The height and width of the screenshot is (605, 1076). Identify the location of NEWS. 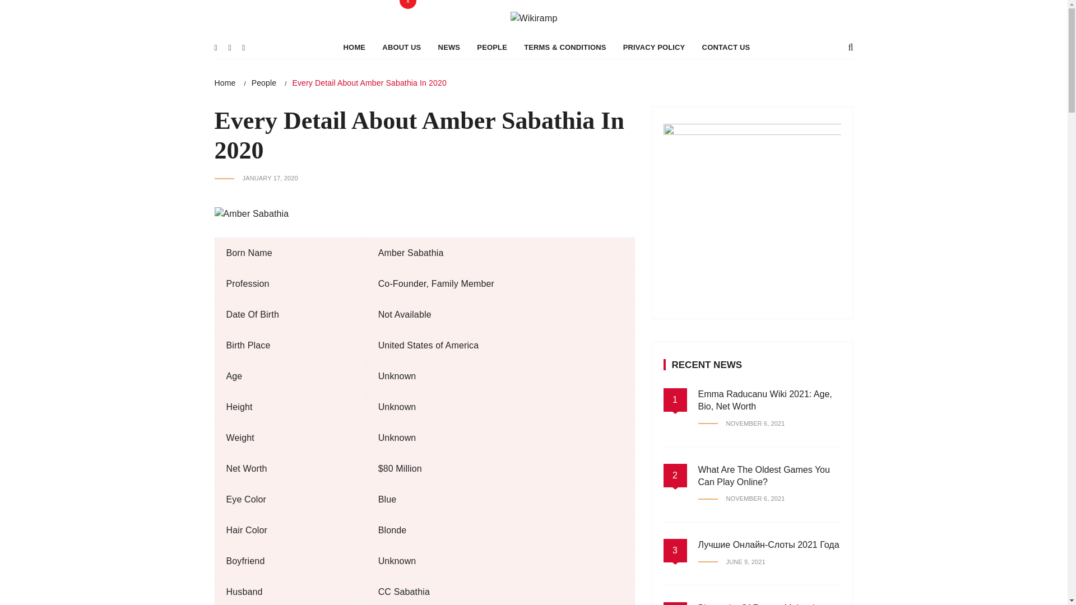
(449, 102).